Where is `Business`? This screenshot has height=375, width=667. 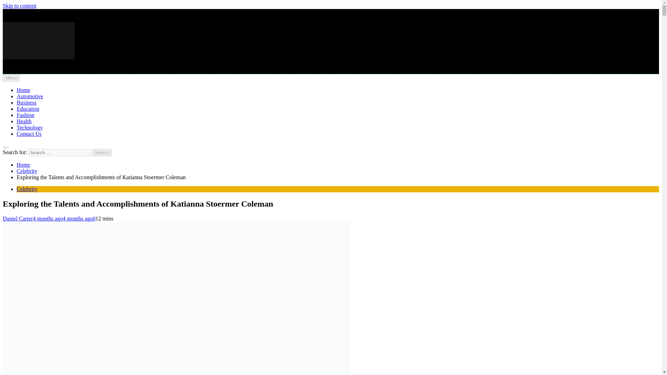
Business is located at coordinates (26, 102).